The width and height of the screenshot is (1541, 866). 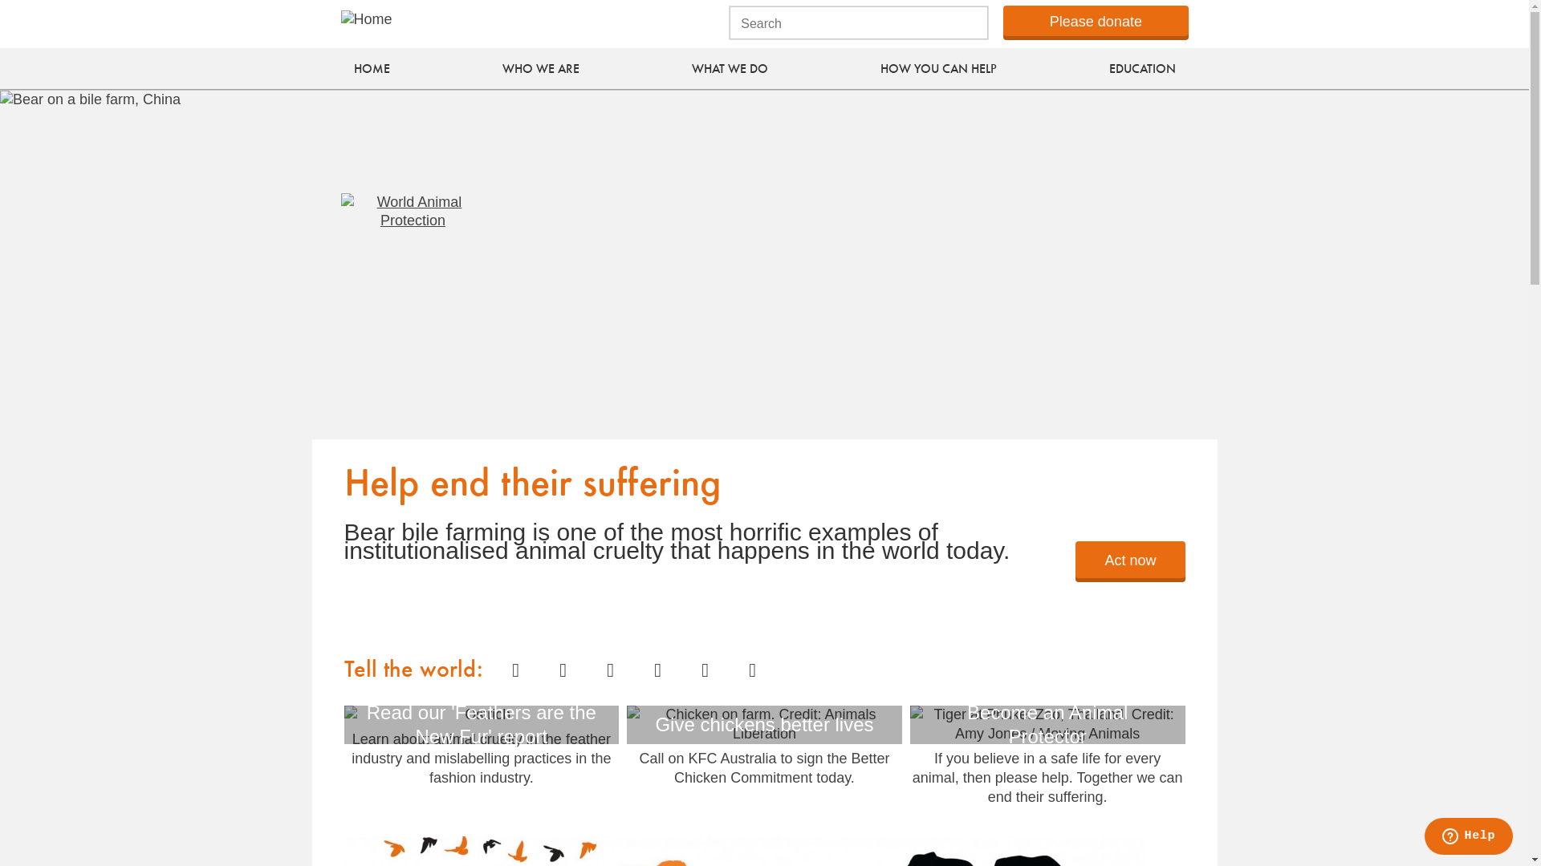 What do you see at coordinates (0, 0) in the screenshot?
I see `Skip to main content` at bounding box center [0, 0].